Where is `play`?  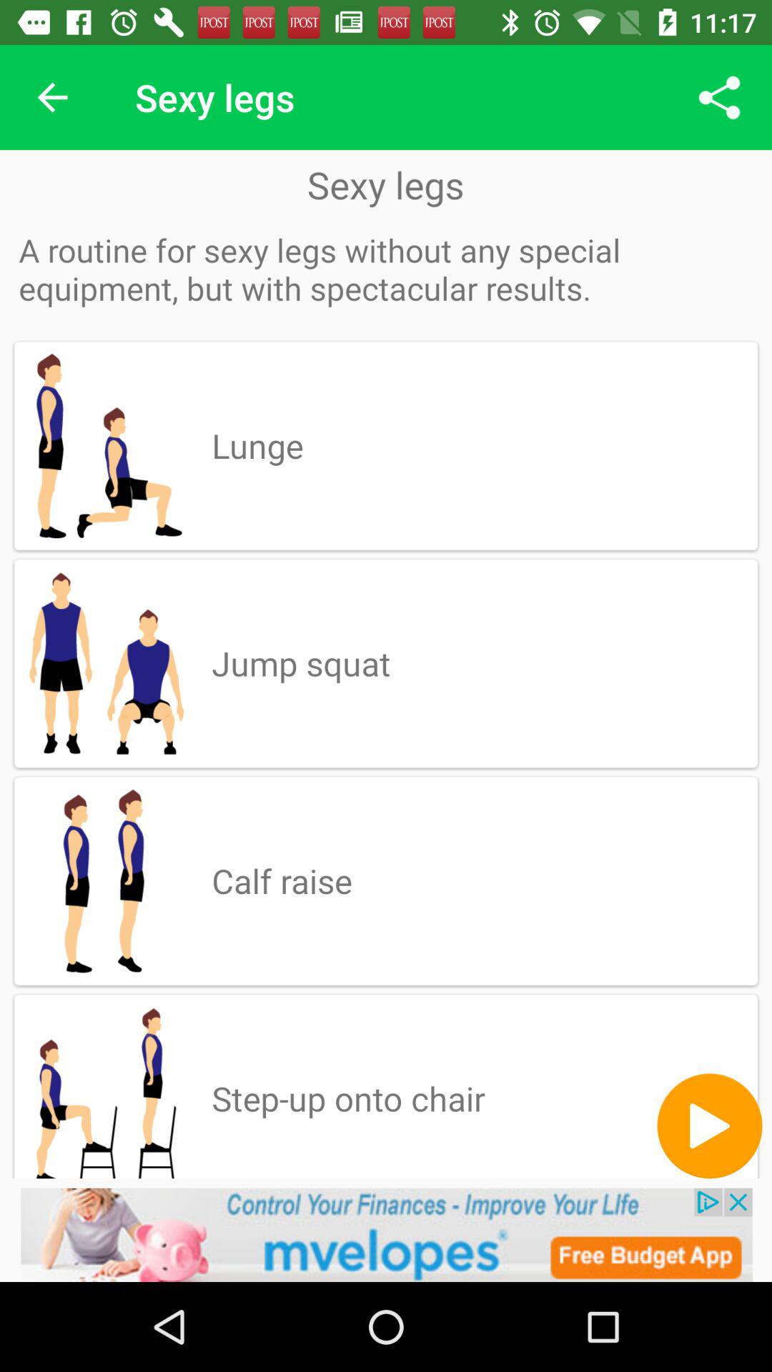 play is located at coordinates (709, 1126).